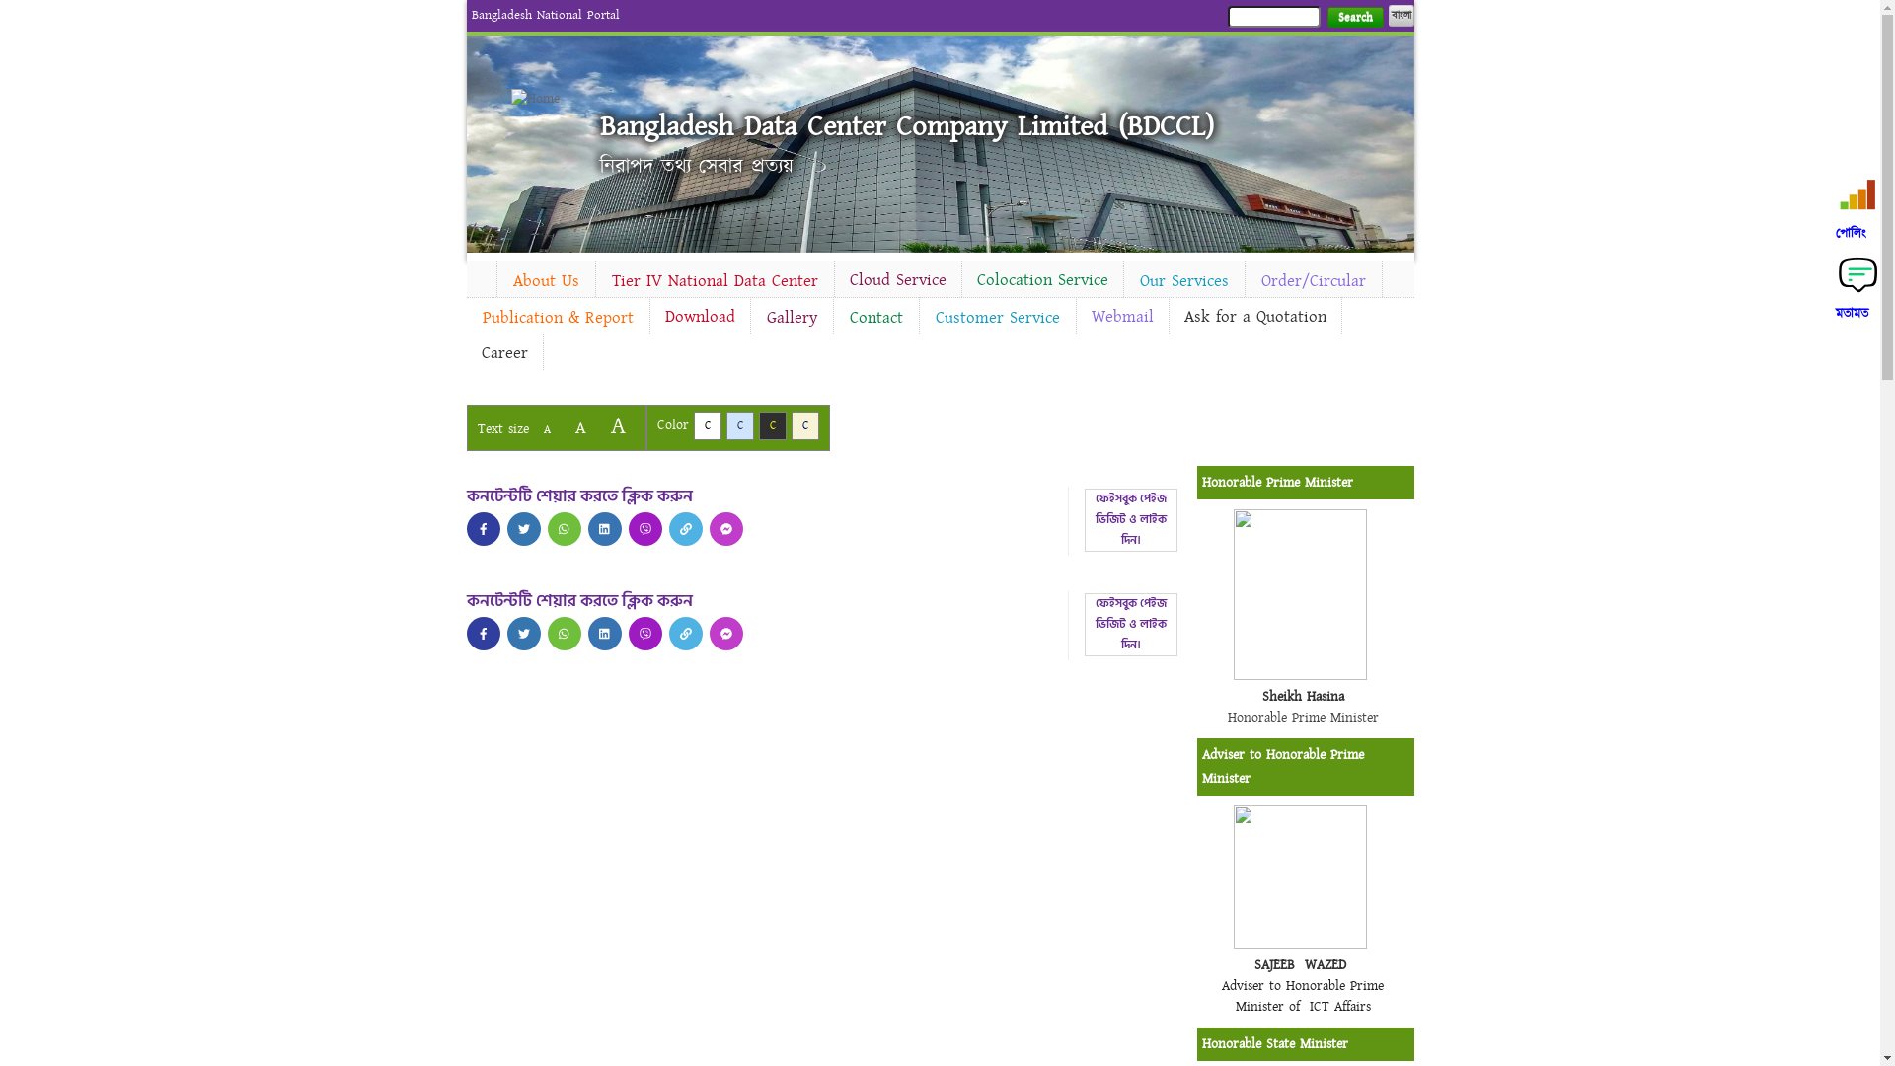  Describe the element at coordinates (546, 15) in the screenshot. I see `Bangladesh National Portal` at that location.